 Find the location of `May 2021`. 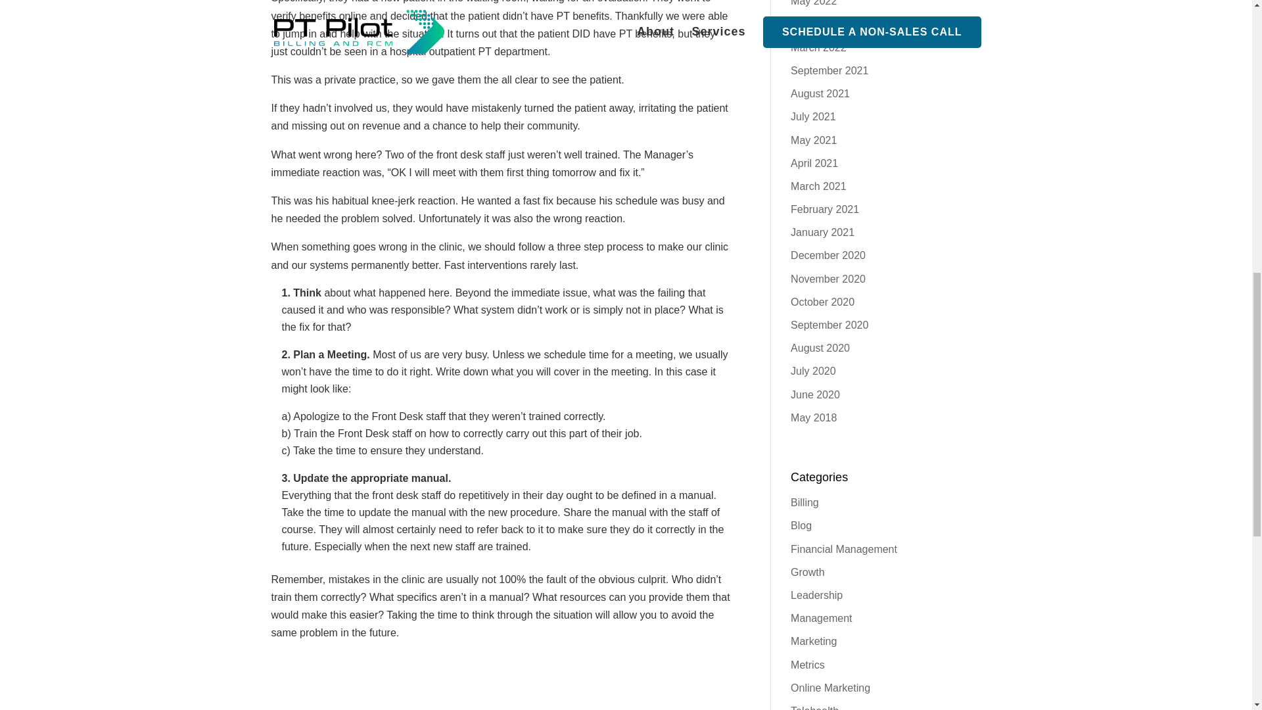

May 2021 is located at coordinates (814, 141).